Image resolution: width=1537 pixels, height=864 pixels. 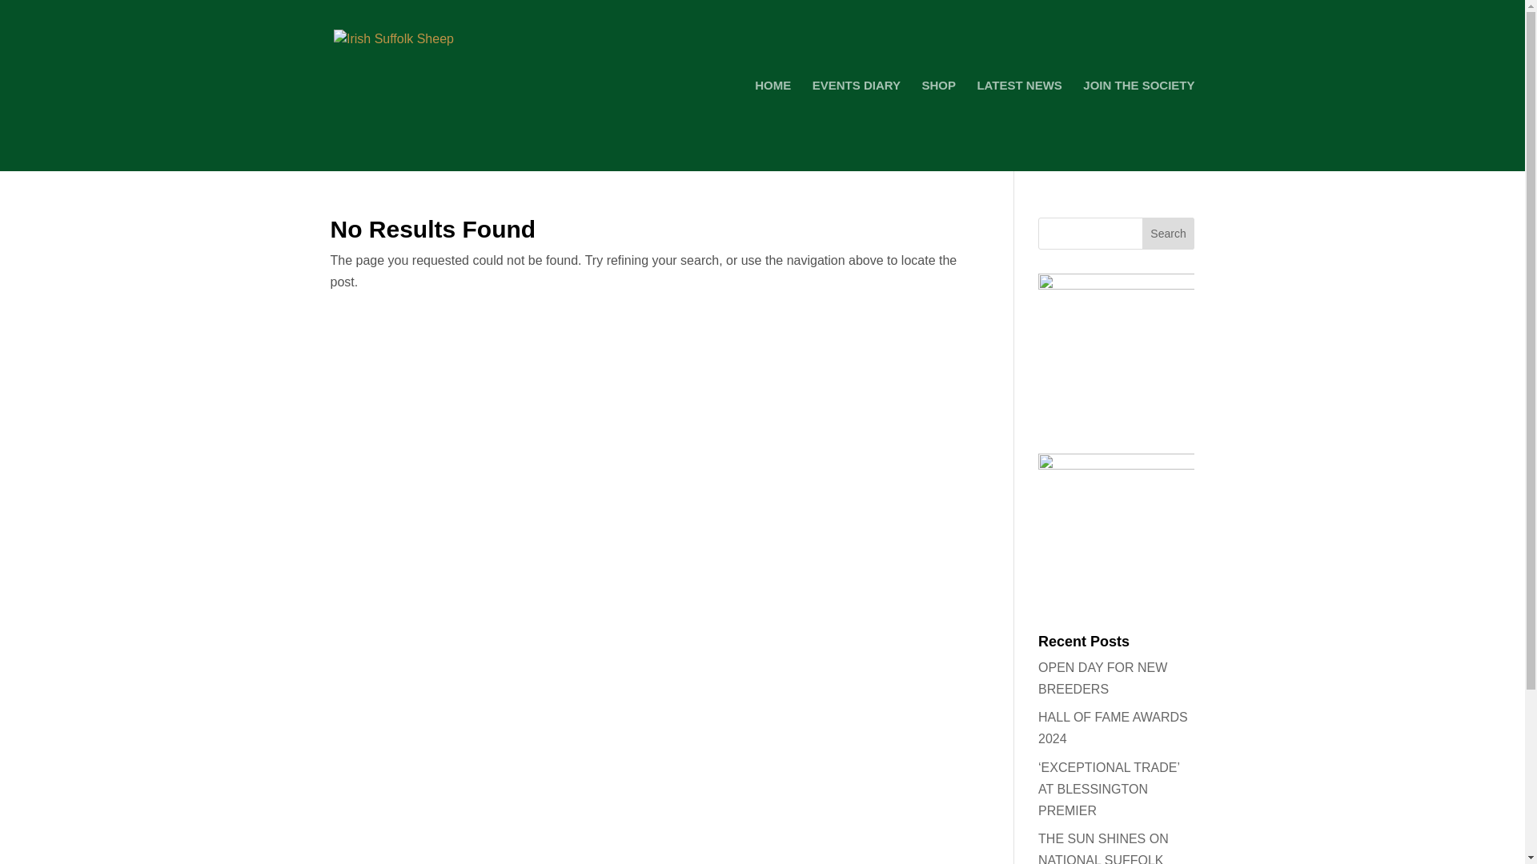 What do you see at coordinates (1103, 848) in the screenshot?
I see `THE SUN SHINES ON NATIONAL SUFFOLK CHAMPIONSHIPS` at bounding box center [1103, 848].